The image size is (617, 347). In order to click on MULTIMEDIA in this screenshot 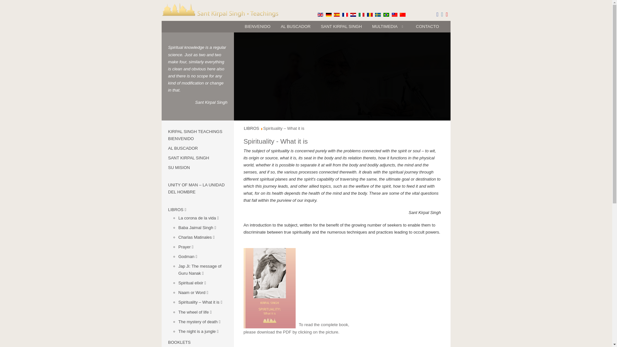, I will do `click(389, 26)`.